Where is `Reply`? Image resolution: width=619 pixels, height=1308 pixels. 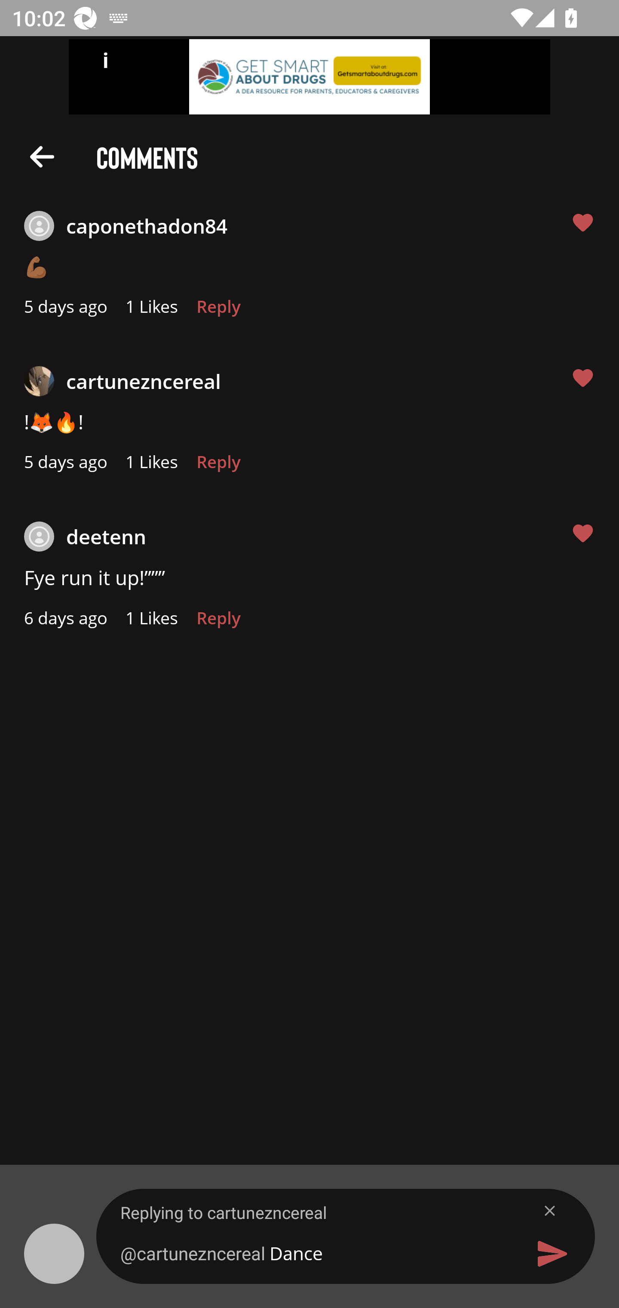
Reply is located at coordinates (218, 311).